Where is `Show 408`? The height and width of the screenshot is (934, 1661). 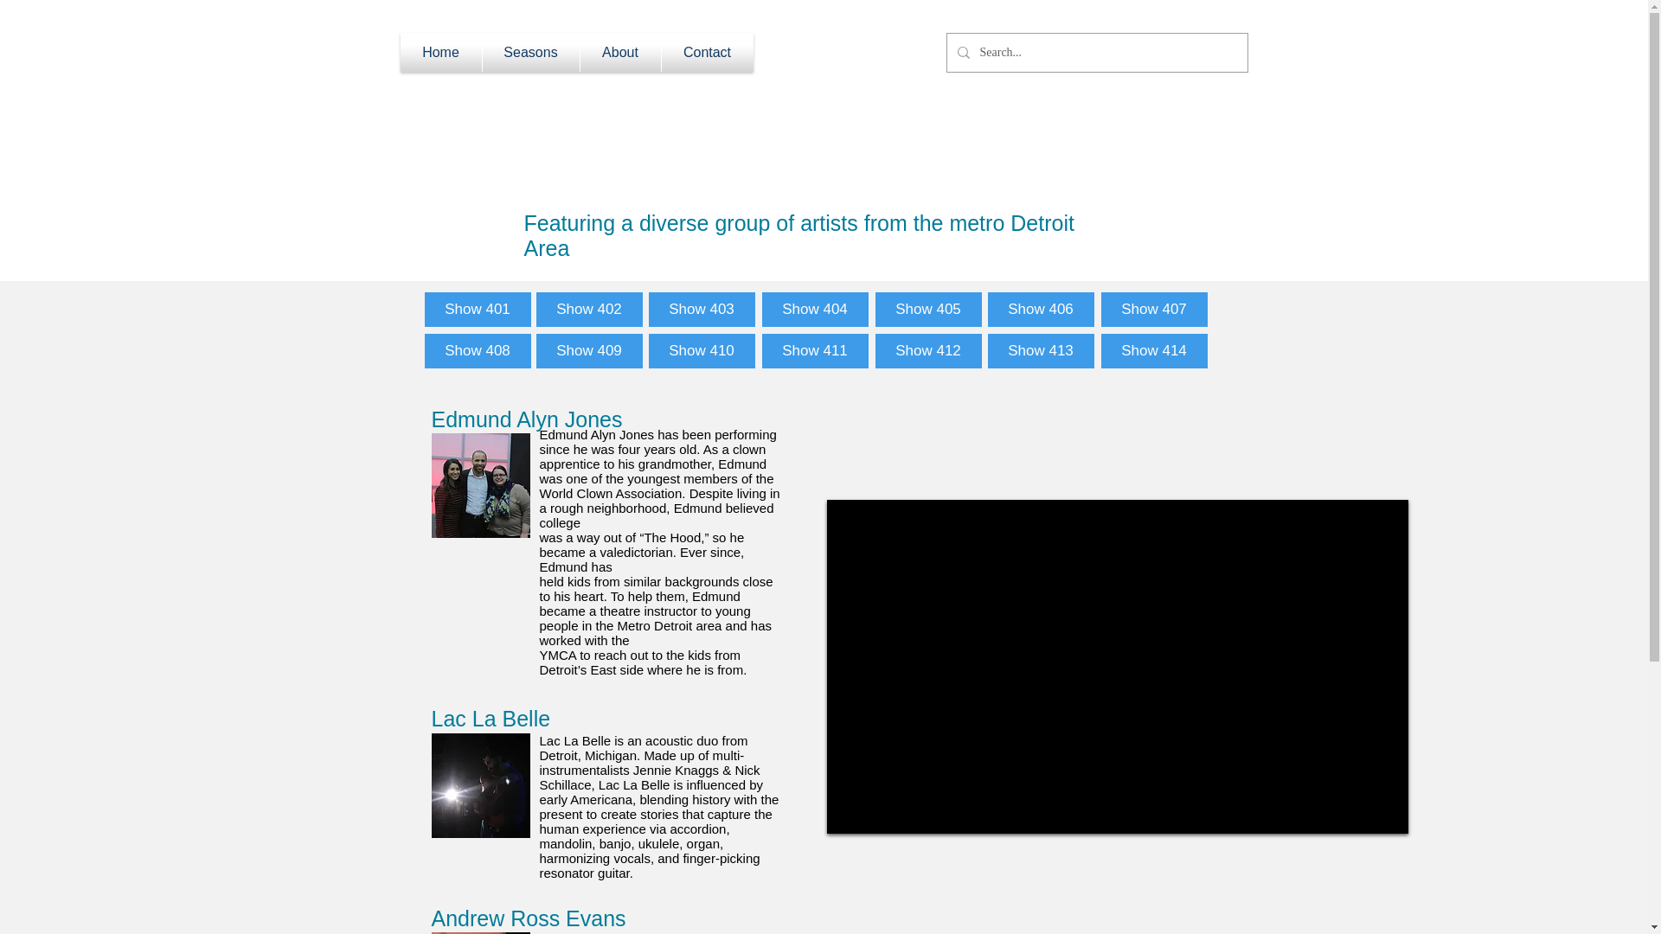
Show 408 is located at coordinates (476, 350).